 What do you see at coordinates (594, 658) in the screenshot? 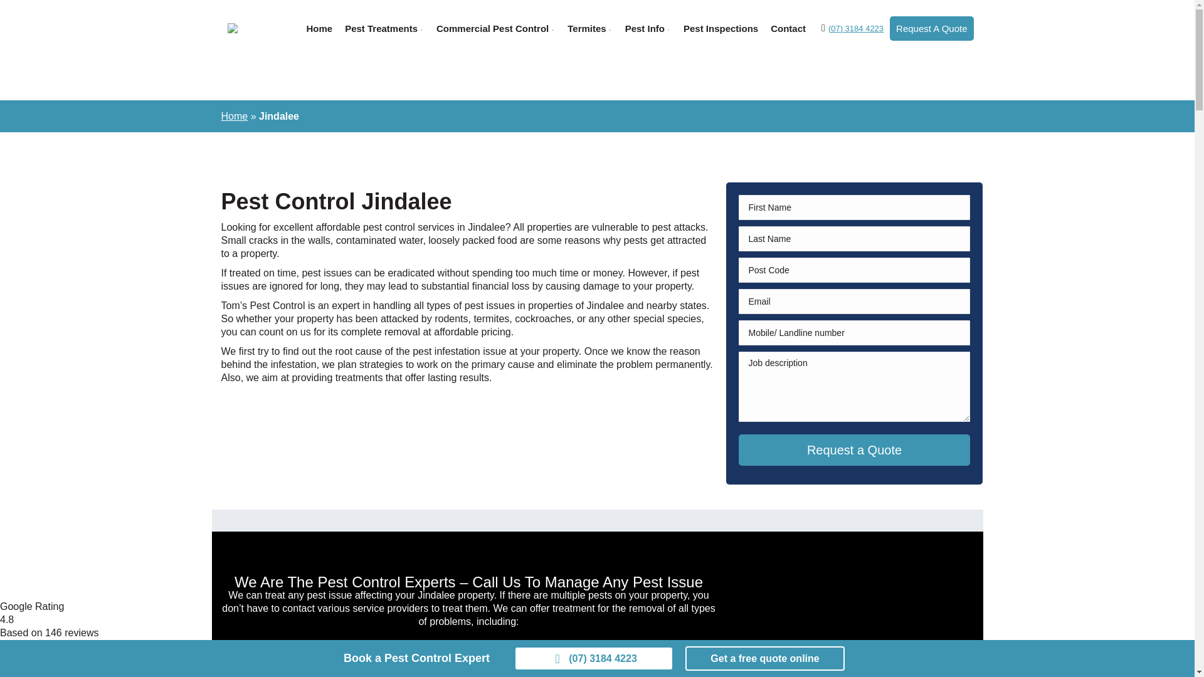
I see `call` at bounding box center [594, 658].